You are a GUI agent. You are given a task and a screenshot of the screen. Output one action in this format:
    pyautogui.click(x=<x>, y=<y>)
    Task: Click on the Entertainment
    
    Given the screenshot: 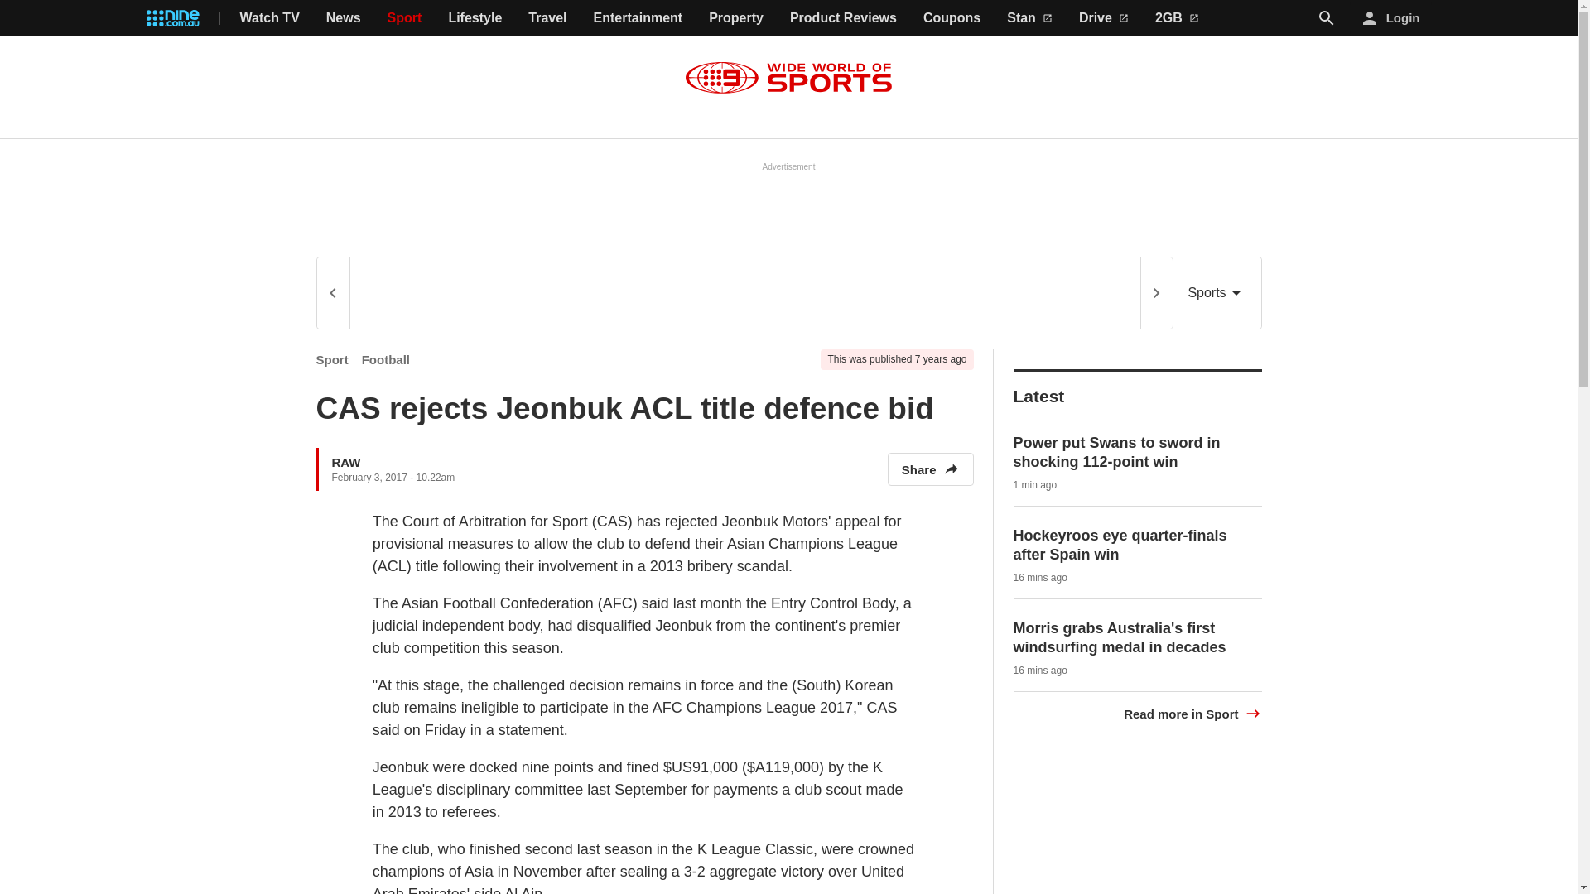 What is the action you would take?
    pyautogui.click(x=638, y=18)
    